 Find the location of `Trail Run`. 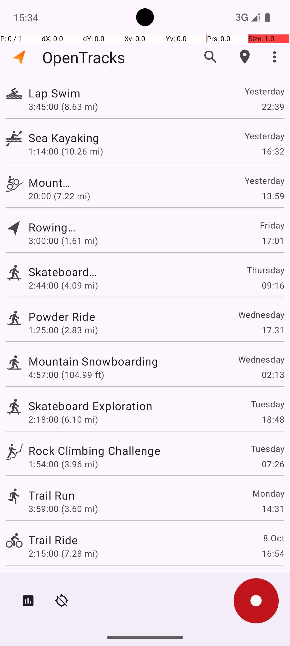

Trail Run is located at coordinates (52, 495).